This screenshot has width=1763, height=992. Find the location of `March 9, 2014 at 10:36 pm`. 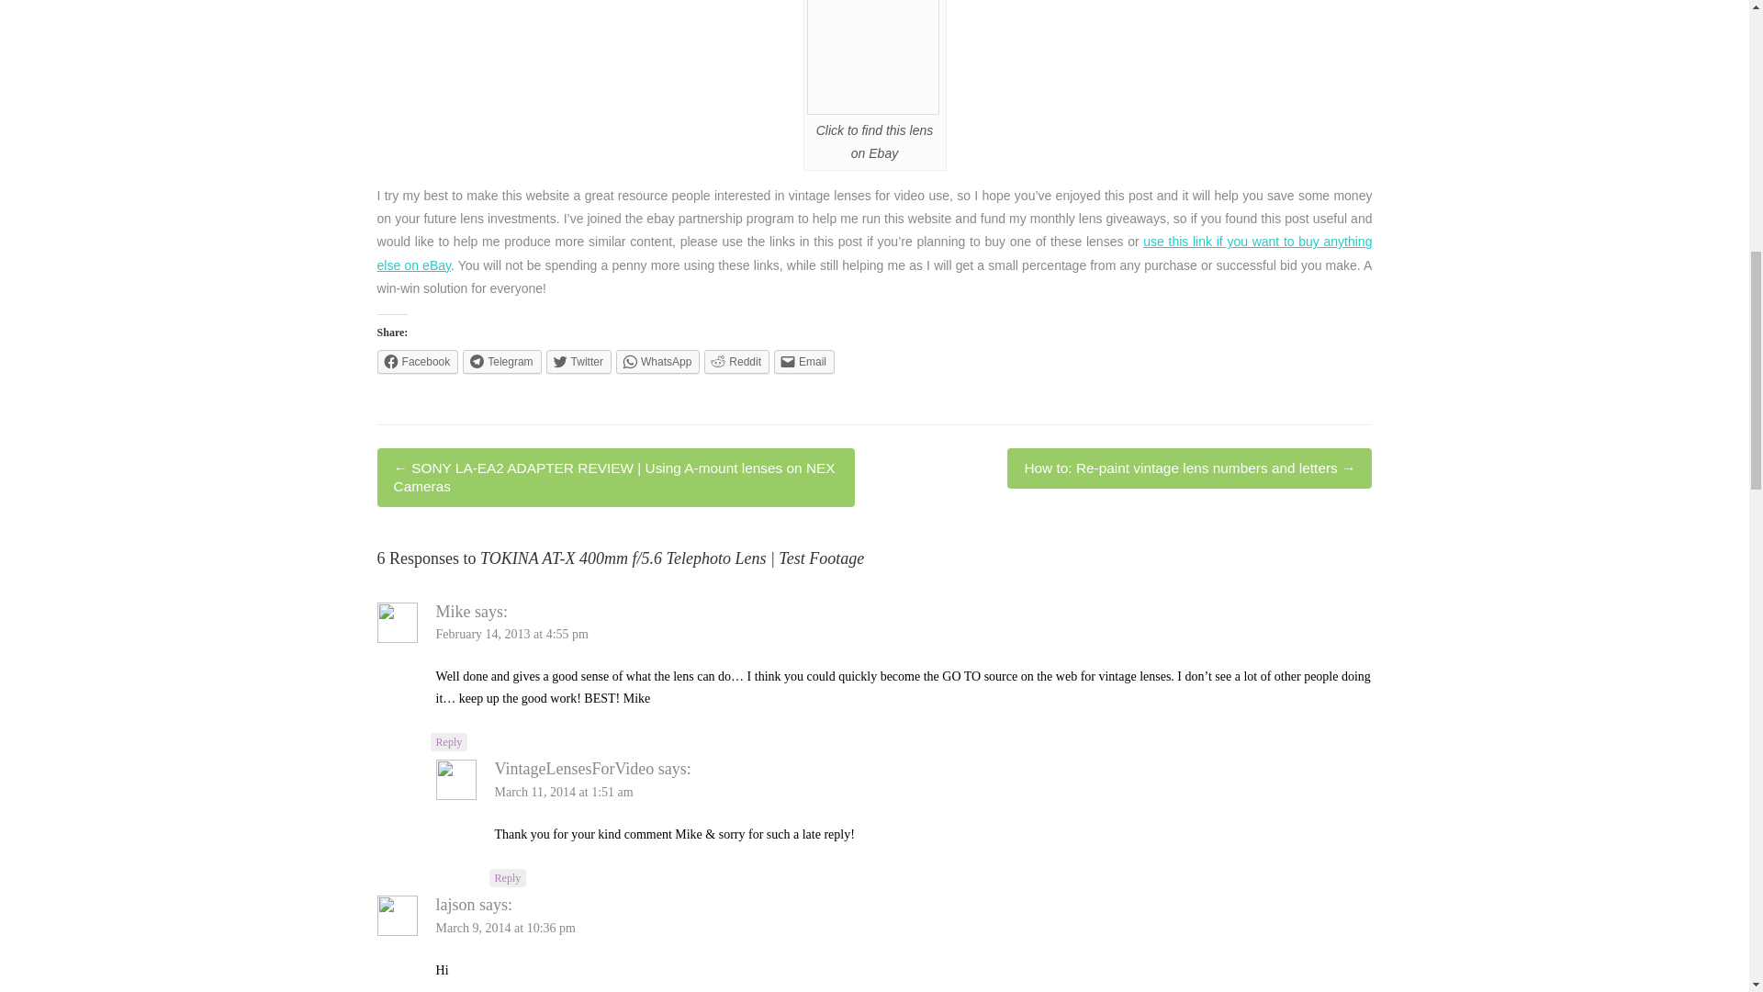

March 9, 2014 at 10:36 pm is located at coordinates (505, 928).